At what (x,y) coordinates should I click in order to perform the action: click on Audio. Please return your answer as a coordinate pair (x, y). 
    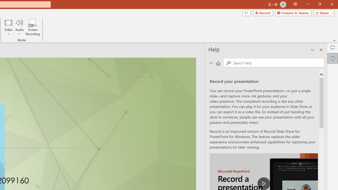
    Looking at the image, I should click on (19, 27).